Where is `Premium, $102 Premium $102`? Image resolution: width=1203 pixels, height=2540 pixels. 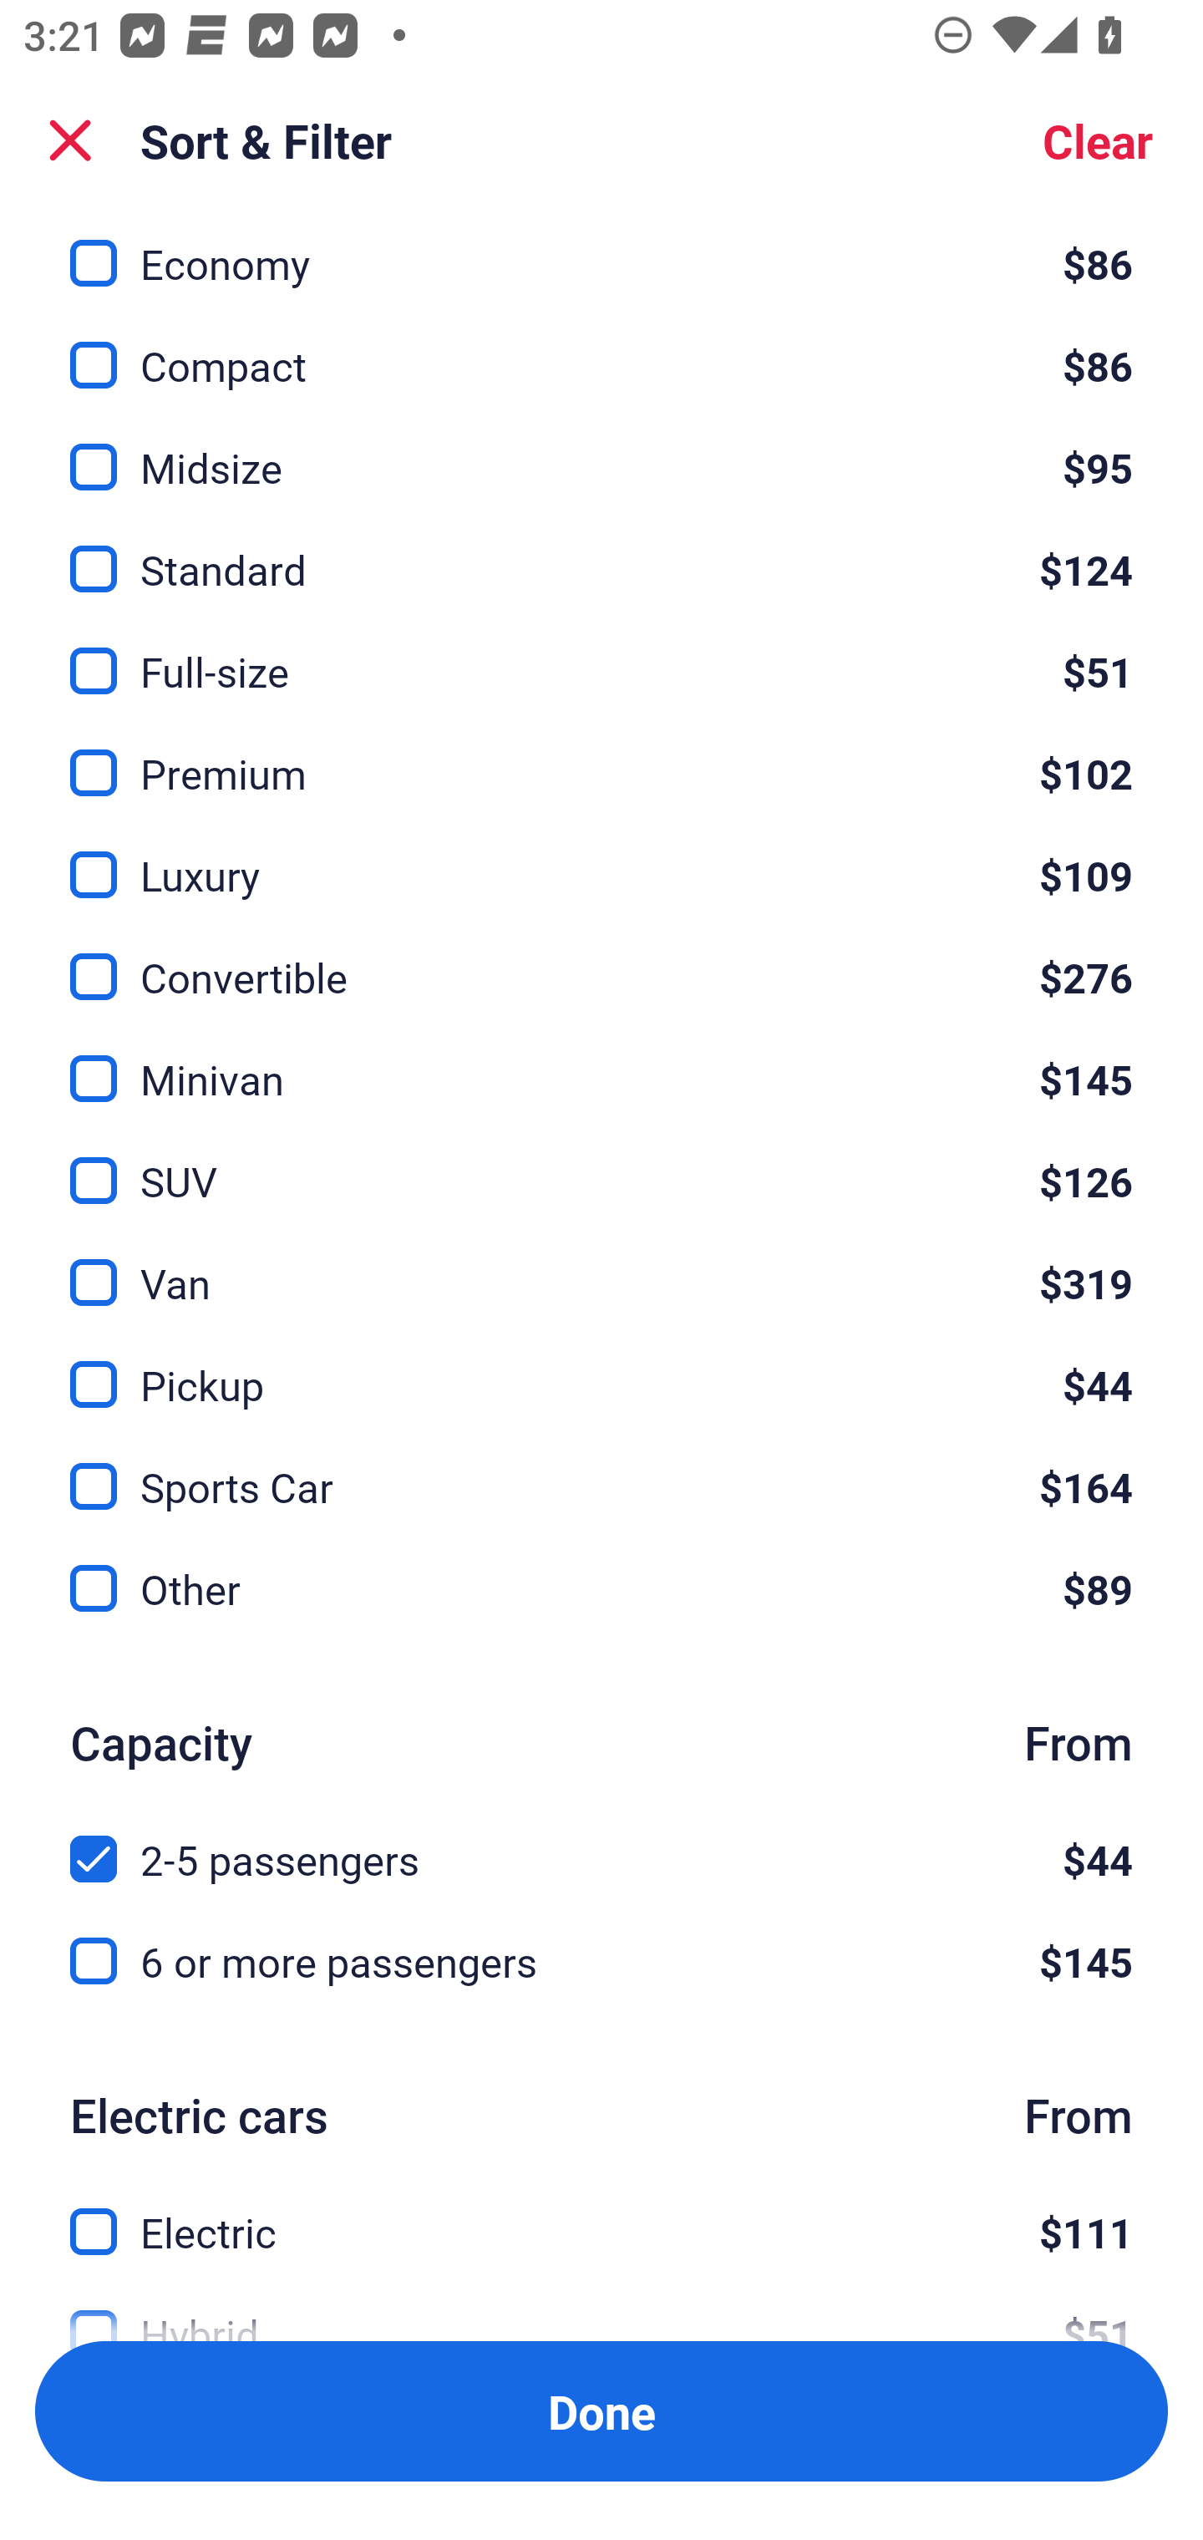
Premium, $102 Premium $102 is located at coordinates (601, 754).